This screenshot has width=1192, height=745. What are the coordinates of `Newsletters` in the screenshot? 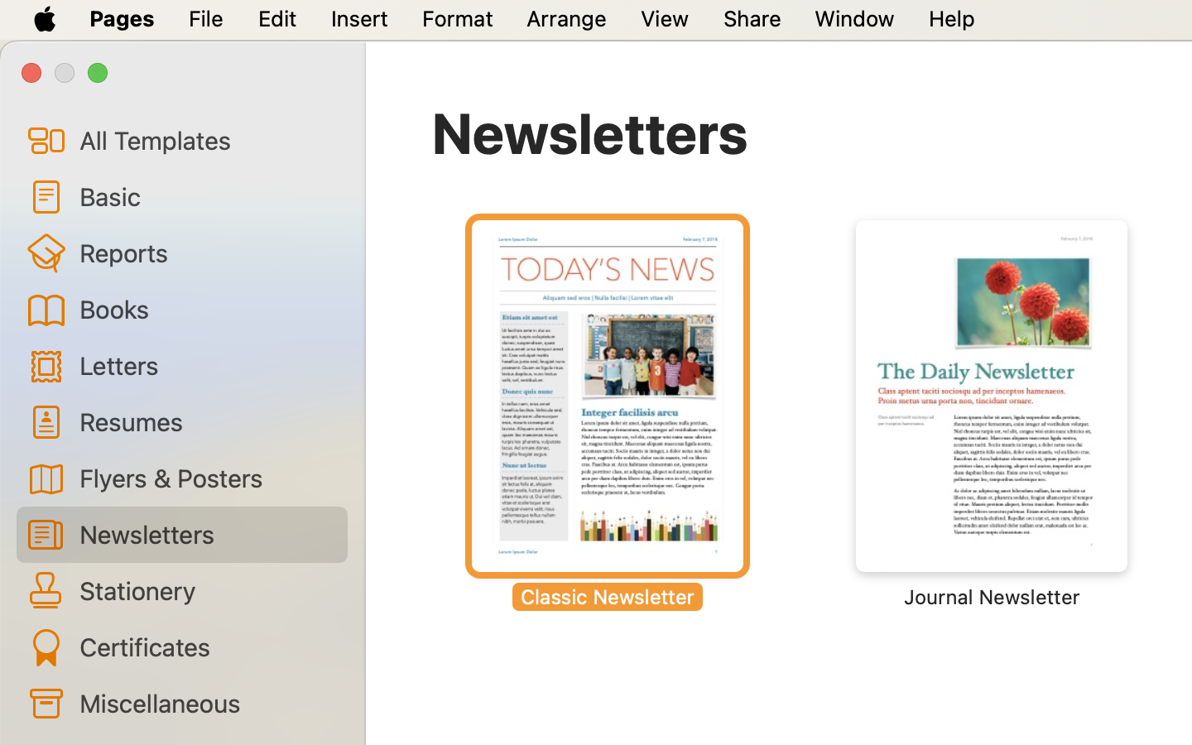 It's located at (590, 132).